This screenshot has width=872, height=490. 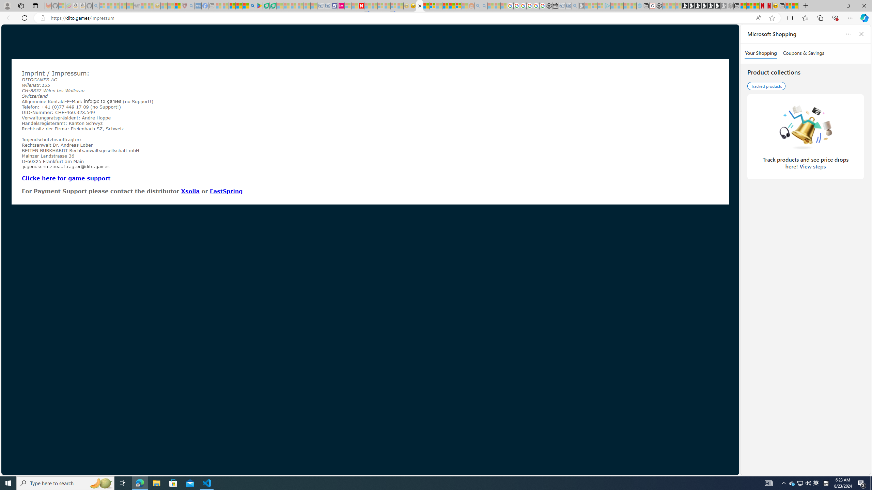 I want to click on Play Cave FRVR in your browser | Games from Microsoft Start, so click(x=698, y=6).